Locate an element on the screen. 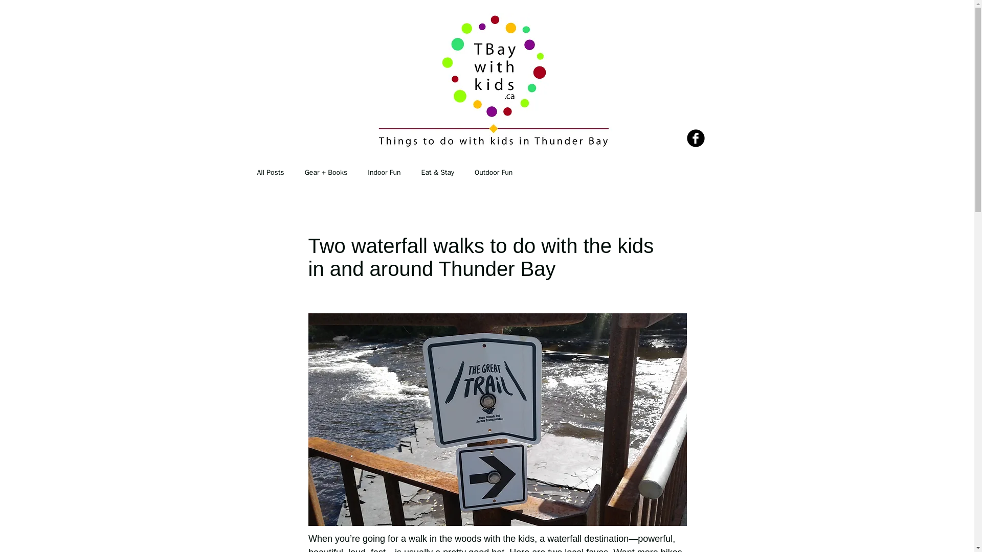  Blog is located at coordinates (583, 177).